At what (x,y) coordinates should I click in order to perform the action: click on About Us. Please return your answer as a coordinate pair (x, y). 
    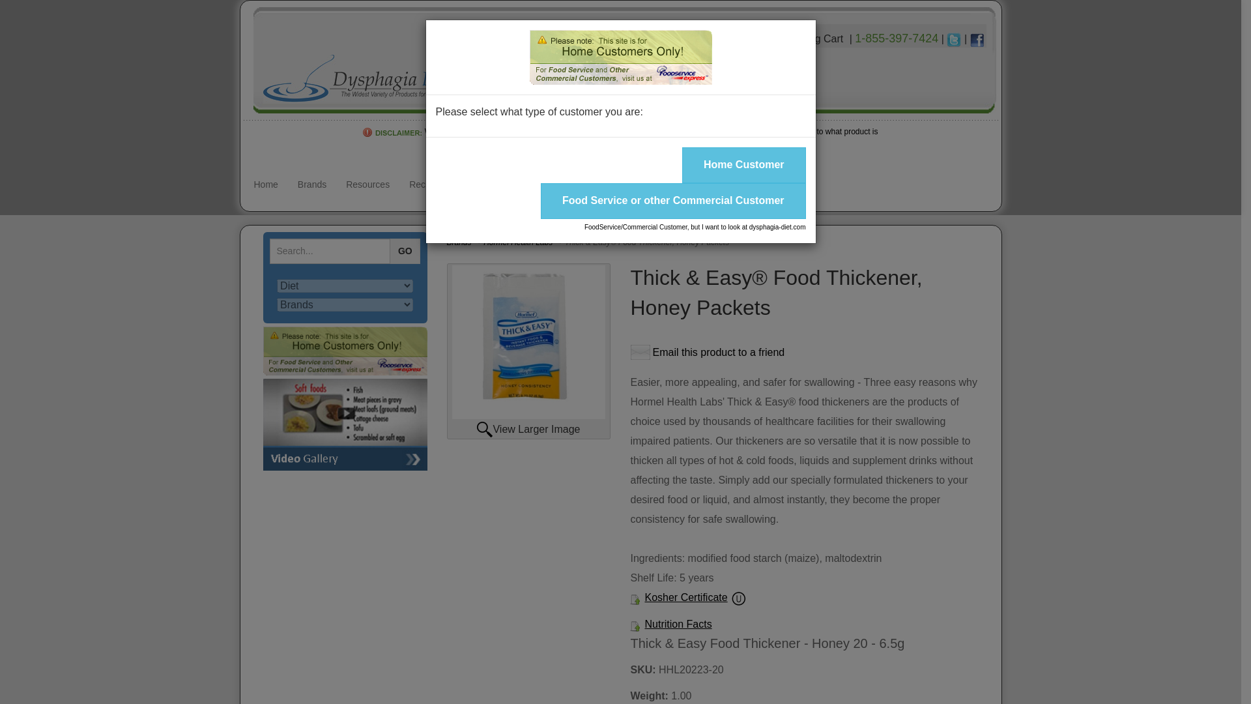
    Looking at the image, I should click on (480, 184).